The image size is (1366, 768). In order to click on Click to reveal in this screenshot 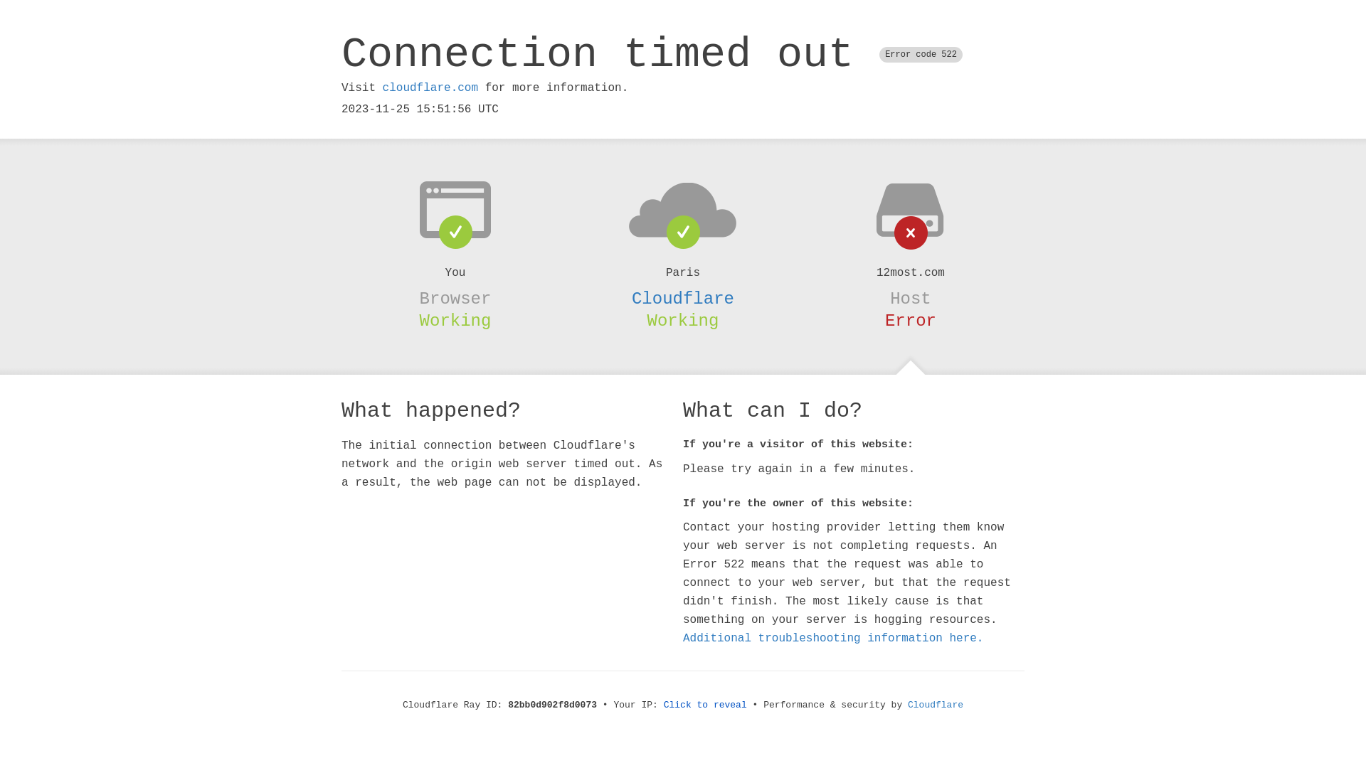, I will do `click(706, 705)`.